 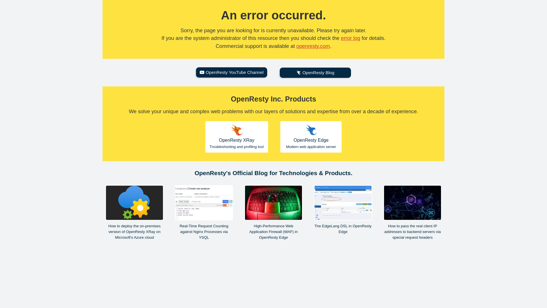 What do you see at coordinates (236, 137) in the screenshot?
I see `The EdgeLang DSL in OpenResty Edge` at bounding box center [236, 137].